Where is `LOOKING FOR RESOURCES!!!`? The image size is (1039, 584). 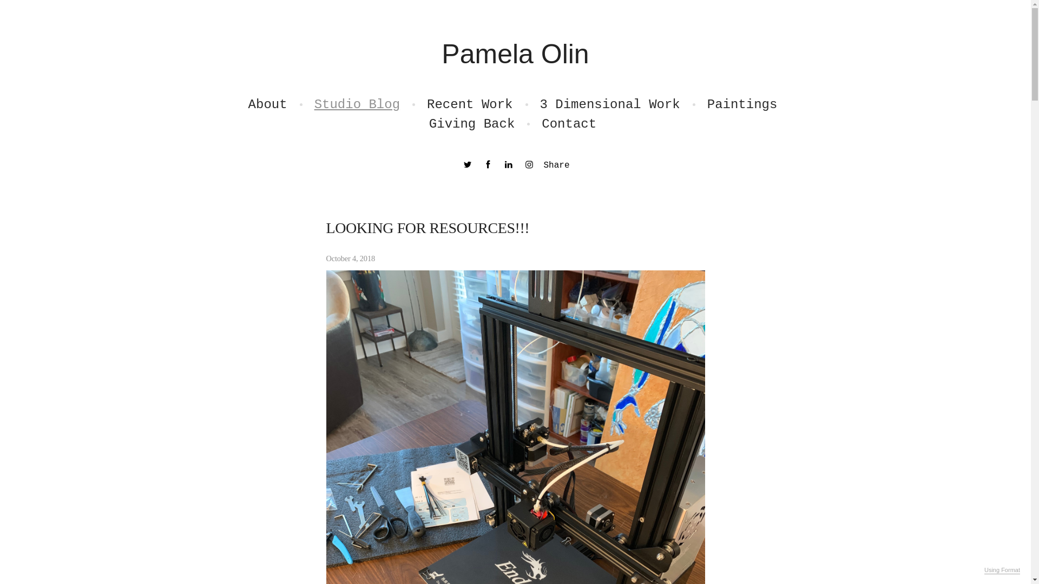 LOOKING FOR RESOURCES!!! is located at coordinates (428, 228).